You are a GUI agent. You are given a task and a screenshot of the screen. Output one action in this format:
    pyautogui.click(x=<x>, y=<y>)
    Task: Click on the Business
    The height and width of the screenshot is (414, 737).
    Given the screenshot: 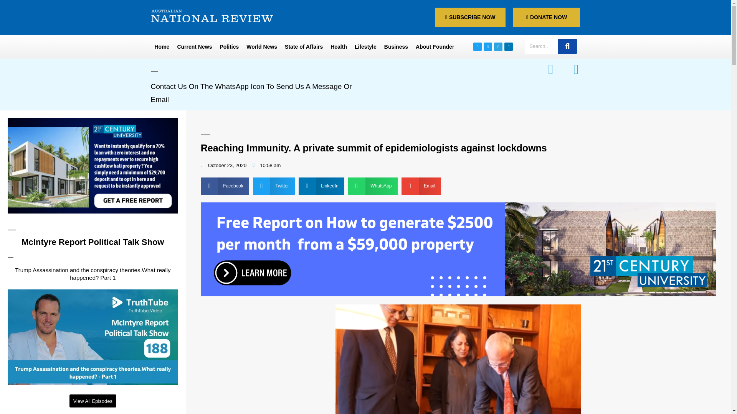 What is the action you would take?
    pyautogui.click(x=396, y=47)
    